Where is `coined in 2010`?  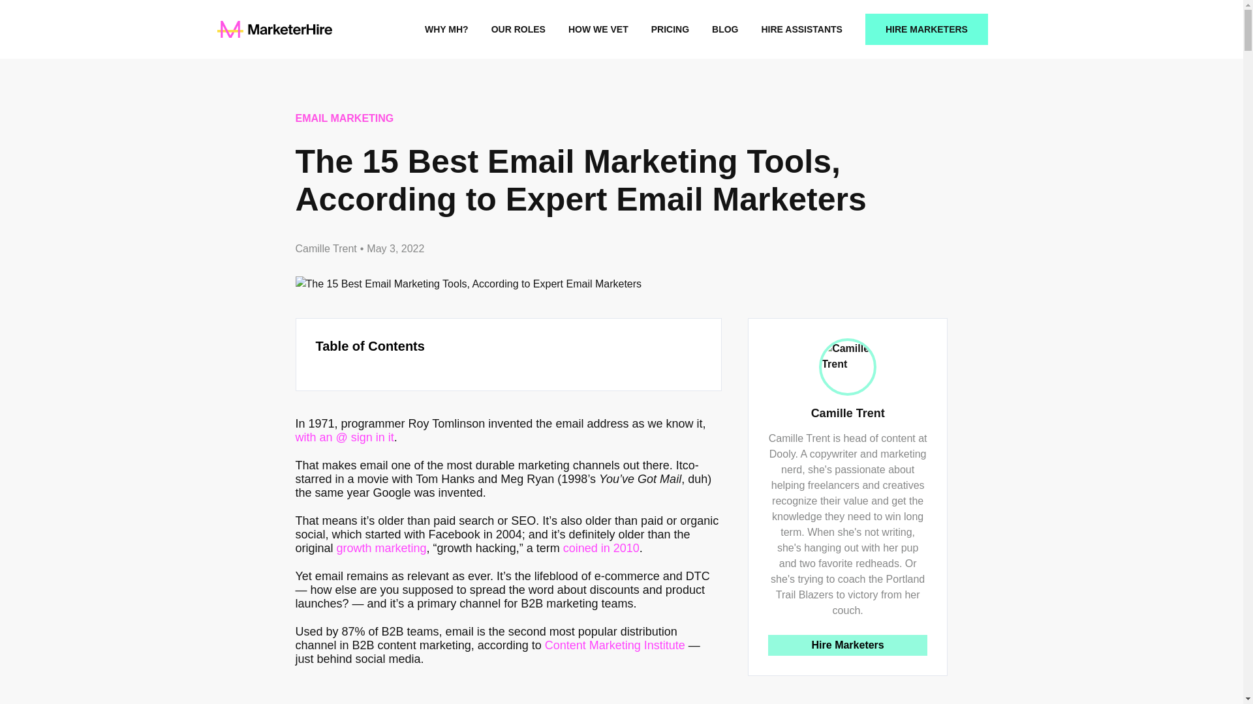 coined in 2010 is located at coordinates (600, 548).